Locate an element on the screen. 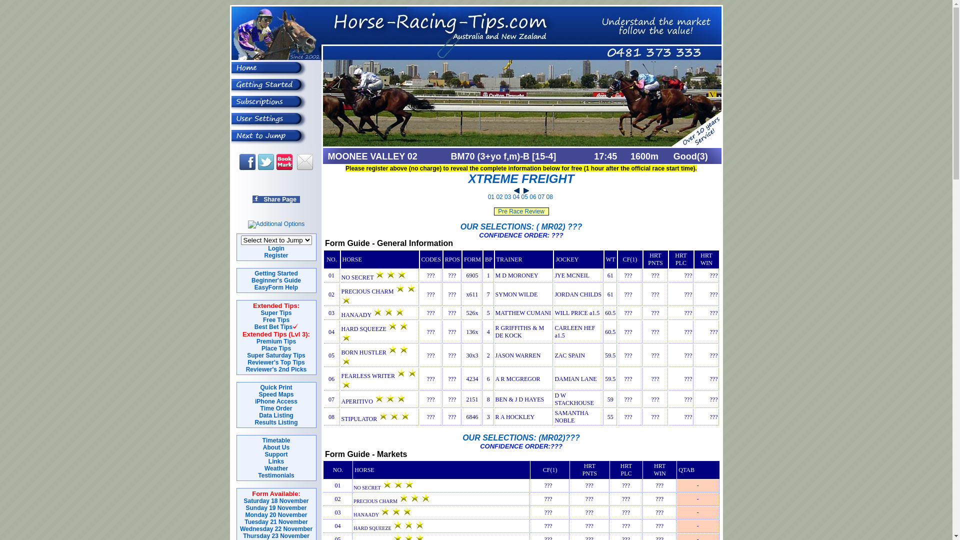 Image resolution: width=960 pixels, height=540 pixels. Super Saturday Tips is located at coordinates (276, 355).